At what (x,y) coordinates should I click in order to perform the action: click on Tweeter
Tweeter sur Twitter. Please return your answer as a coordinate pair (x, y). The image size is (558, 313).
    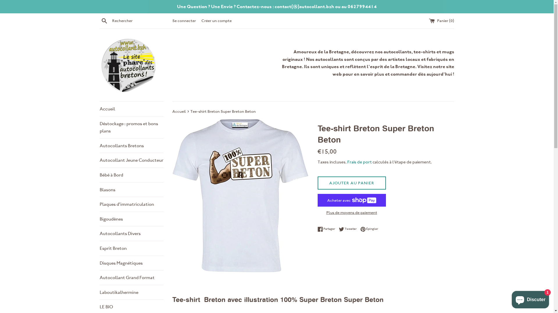
    Looking at the image, I should click on (349, 229).